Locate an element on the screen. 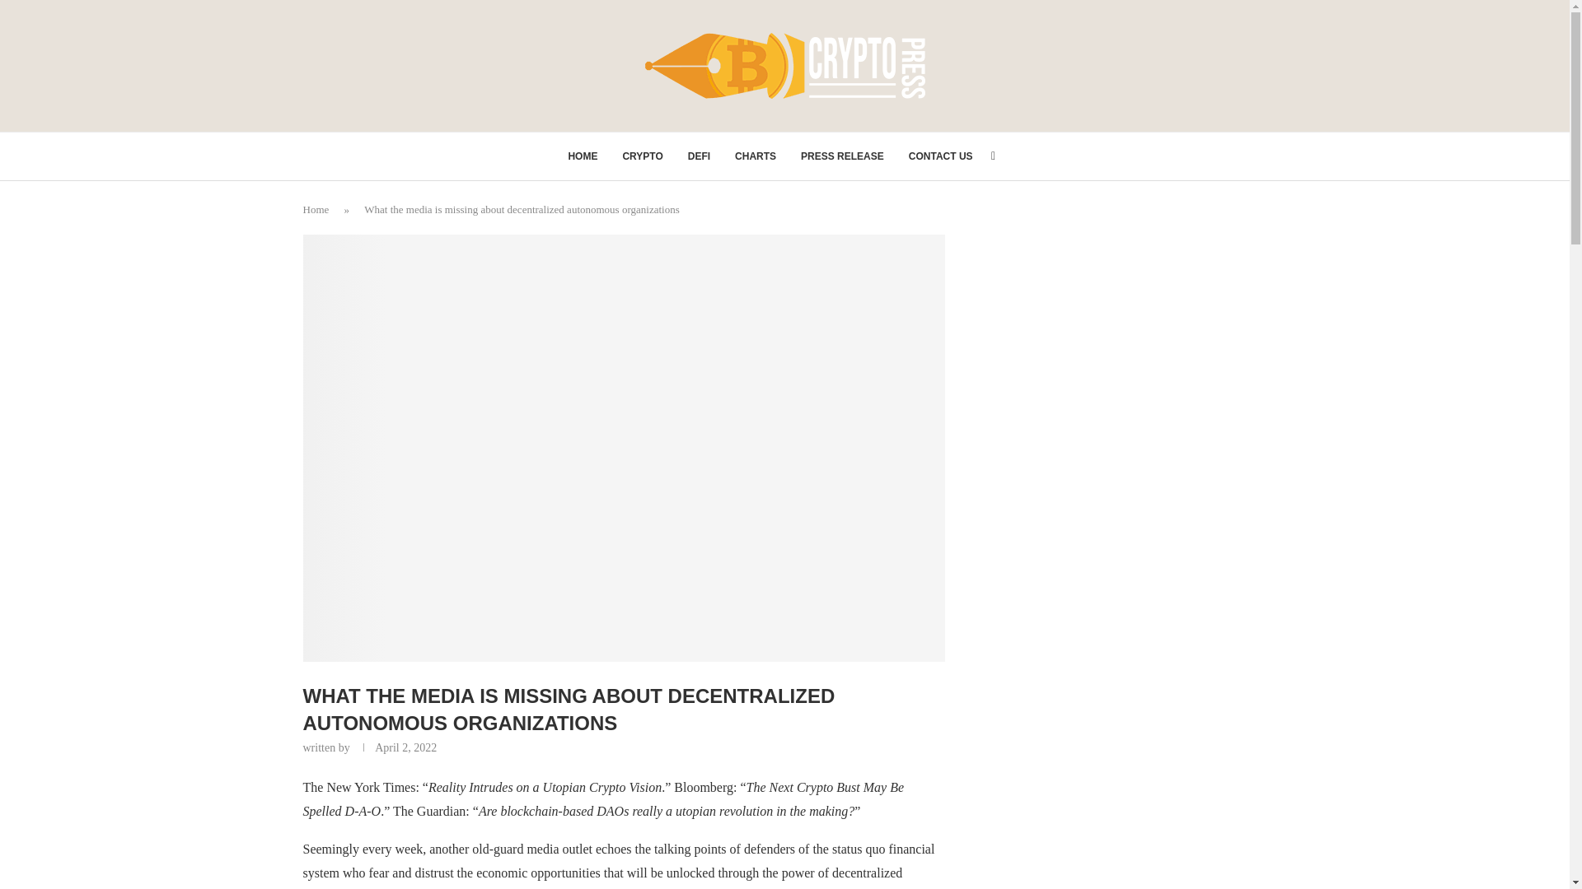  Home is located at coordinates (316, 209).